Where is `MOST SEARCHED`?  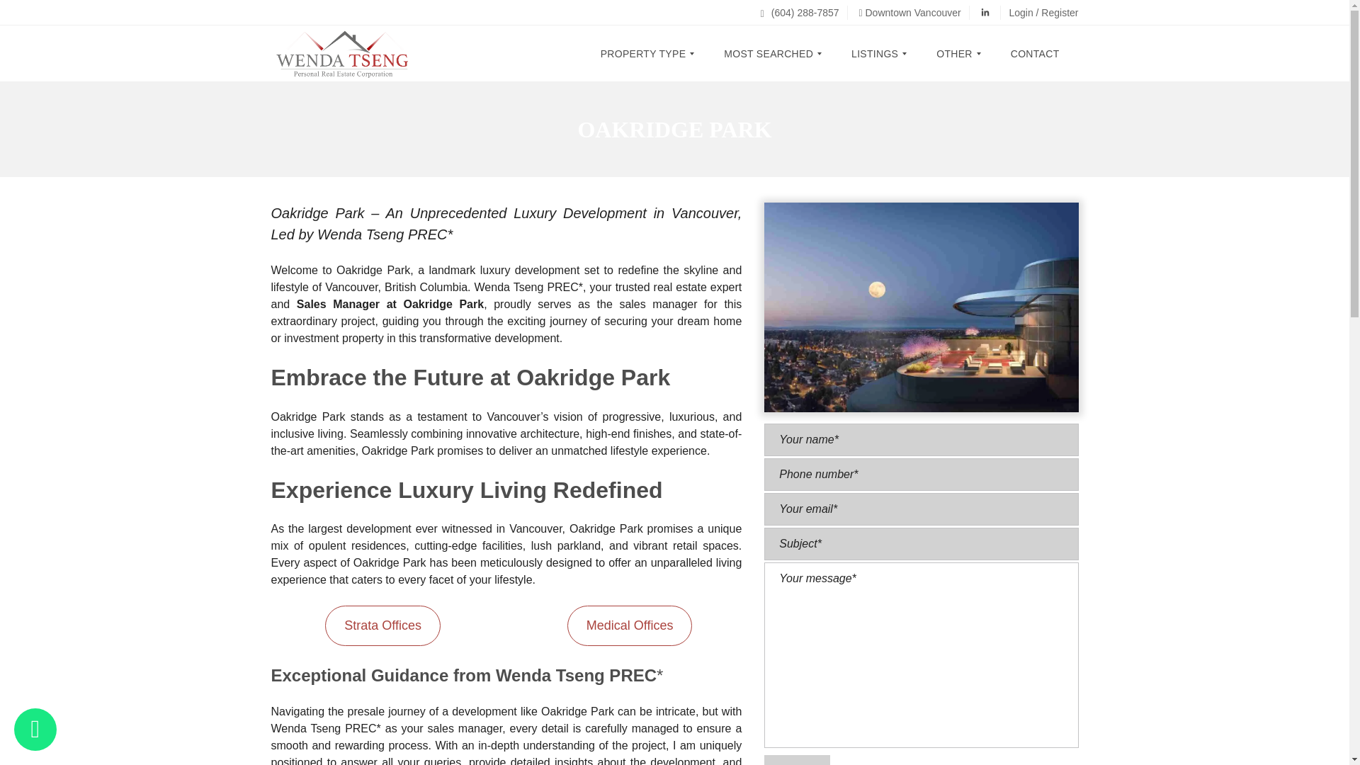 MOST SEARCHED is located at coordinates (768, 53).